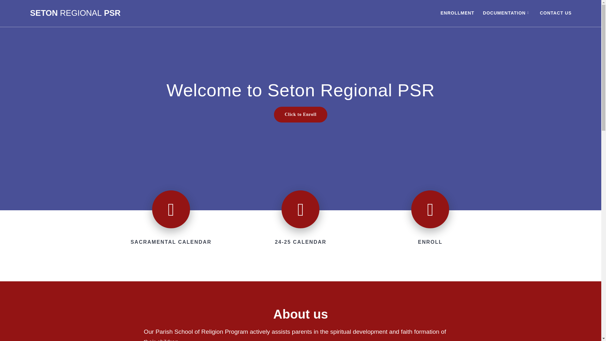 Image resolution: width=606 pixels, height=341 pixels. I want to click on DOCUMENTATION, so click(507, 13).